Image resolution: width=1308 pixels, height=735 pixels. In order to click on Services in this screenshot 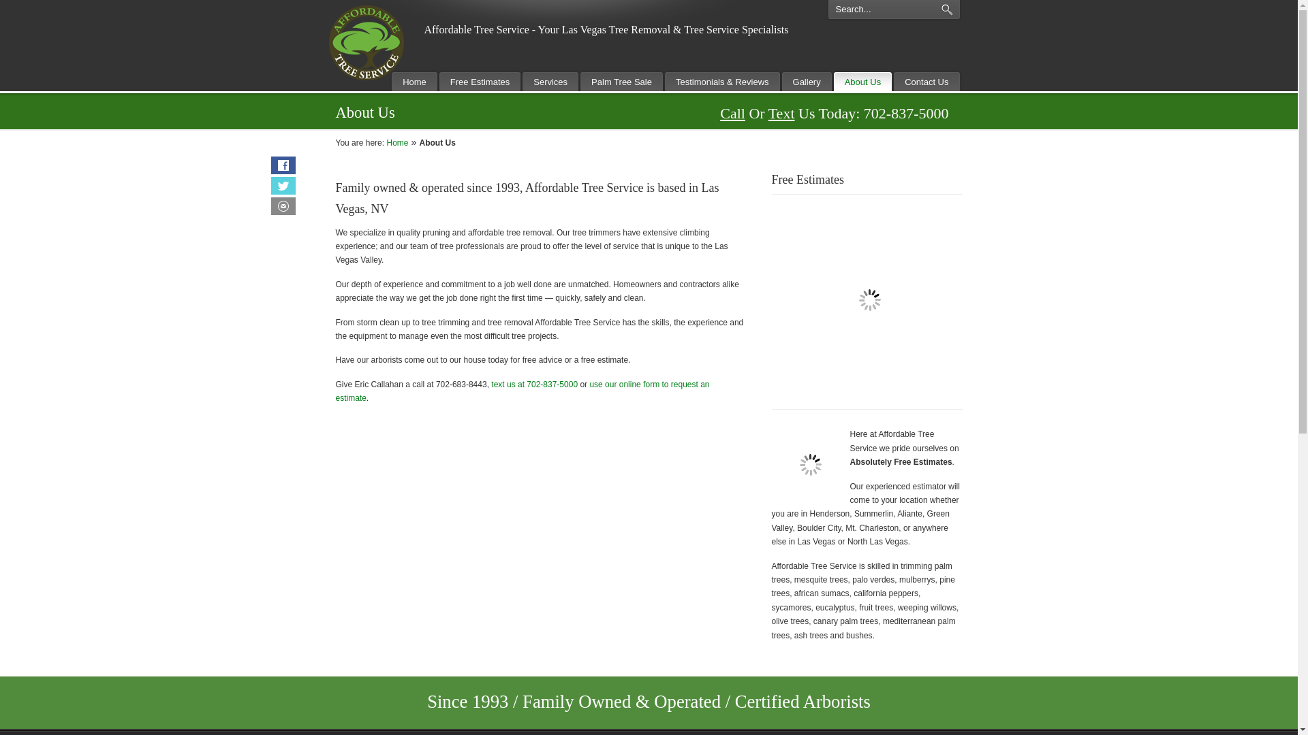, I will do `click(550, 82)`.